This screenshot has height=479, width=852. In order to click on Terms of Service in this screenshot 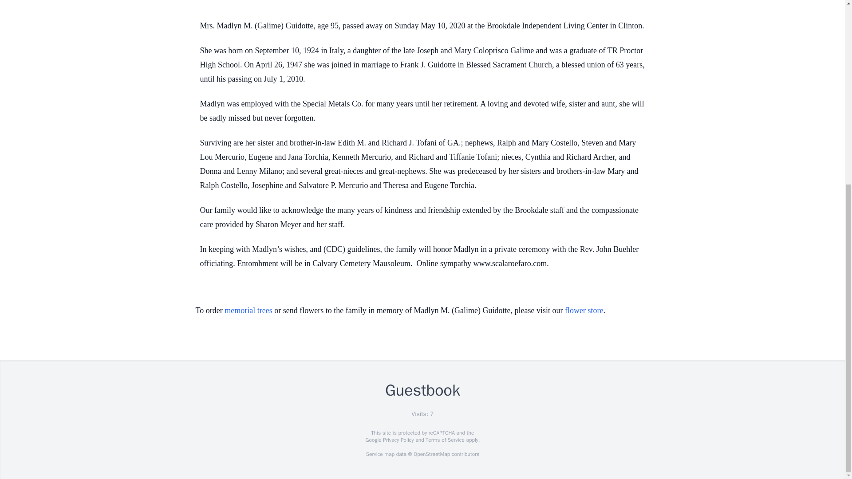, I will do `click(445, 440)`.